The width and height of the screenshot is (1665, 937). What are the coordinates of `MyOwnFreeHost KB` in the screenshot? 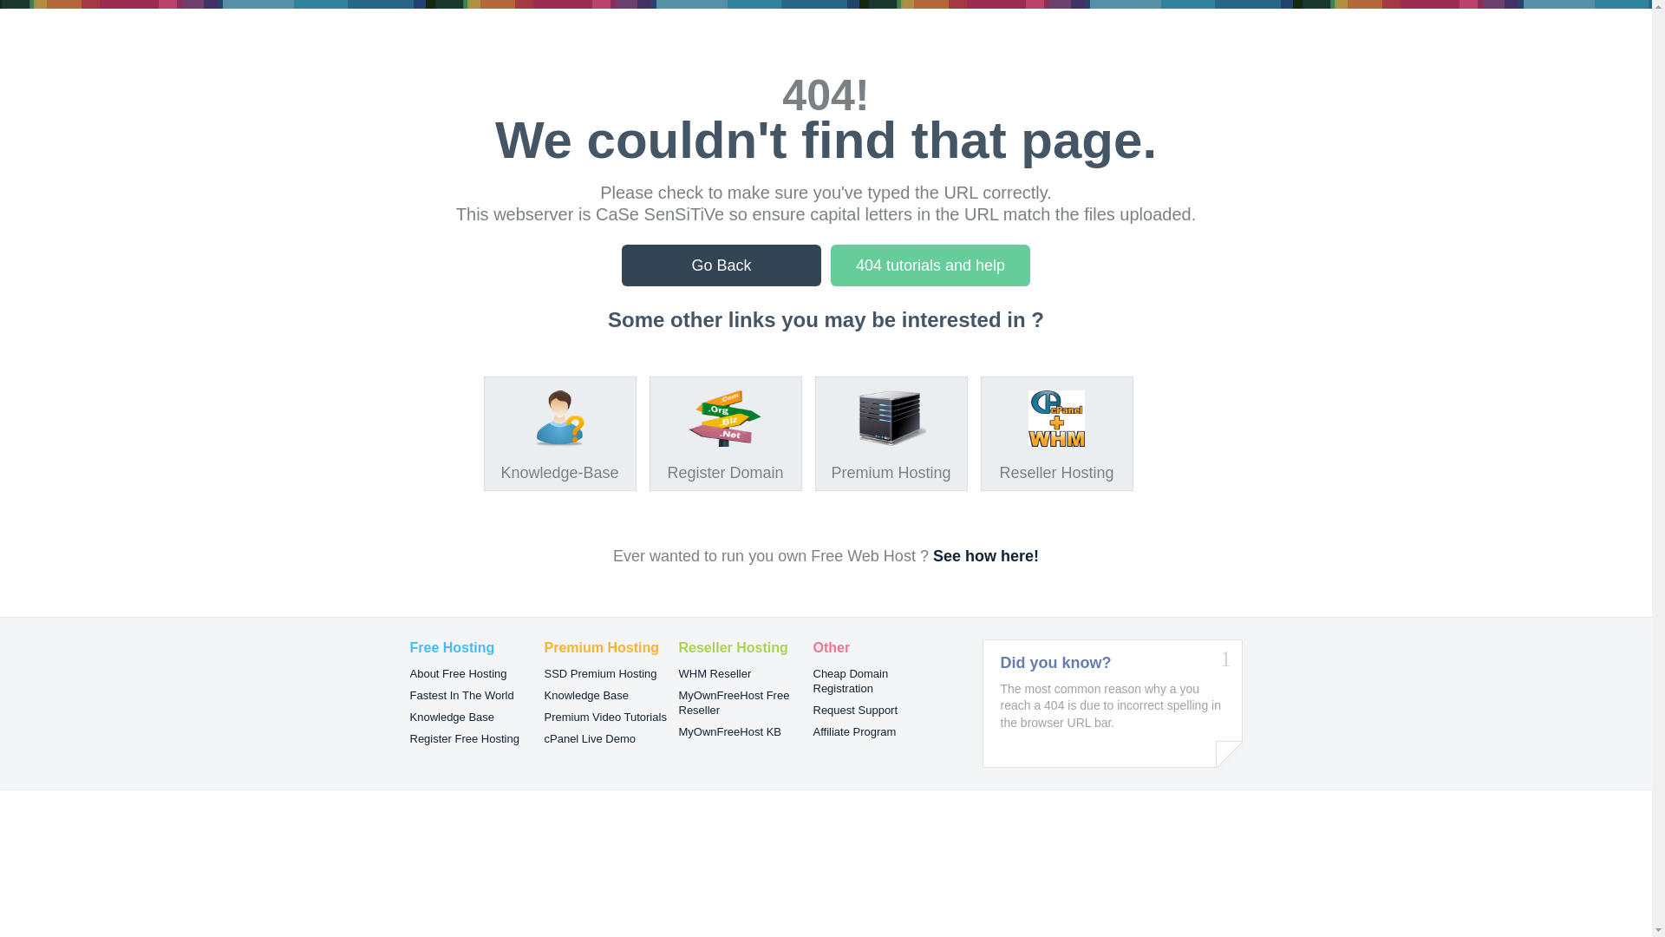 It's located at (729, 732).